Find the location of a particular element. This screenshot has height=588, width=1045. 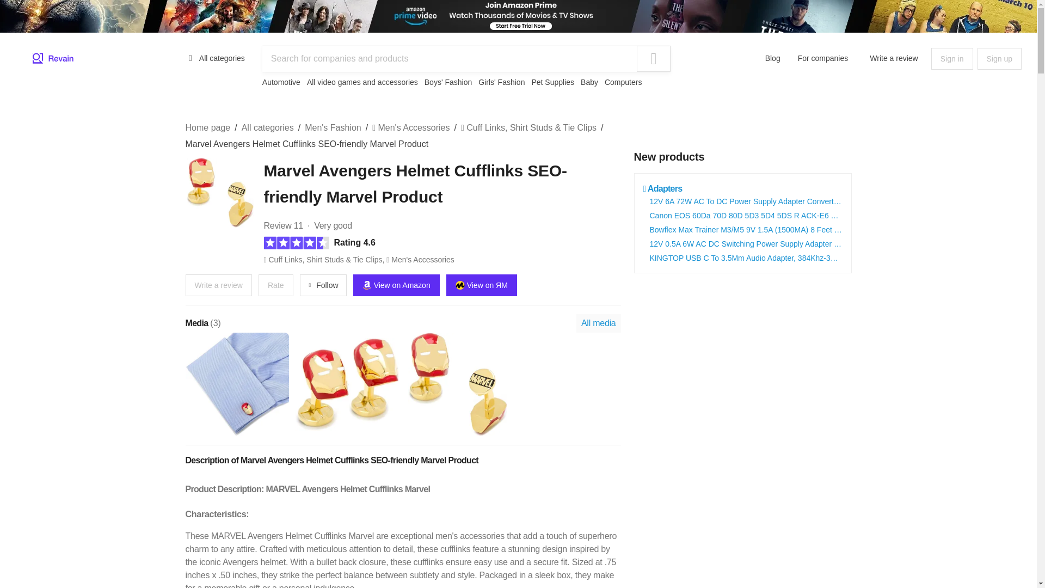

Home Page is located at coordinates (53, 59).